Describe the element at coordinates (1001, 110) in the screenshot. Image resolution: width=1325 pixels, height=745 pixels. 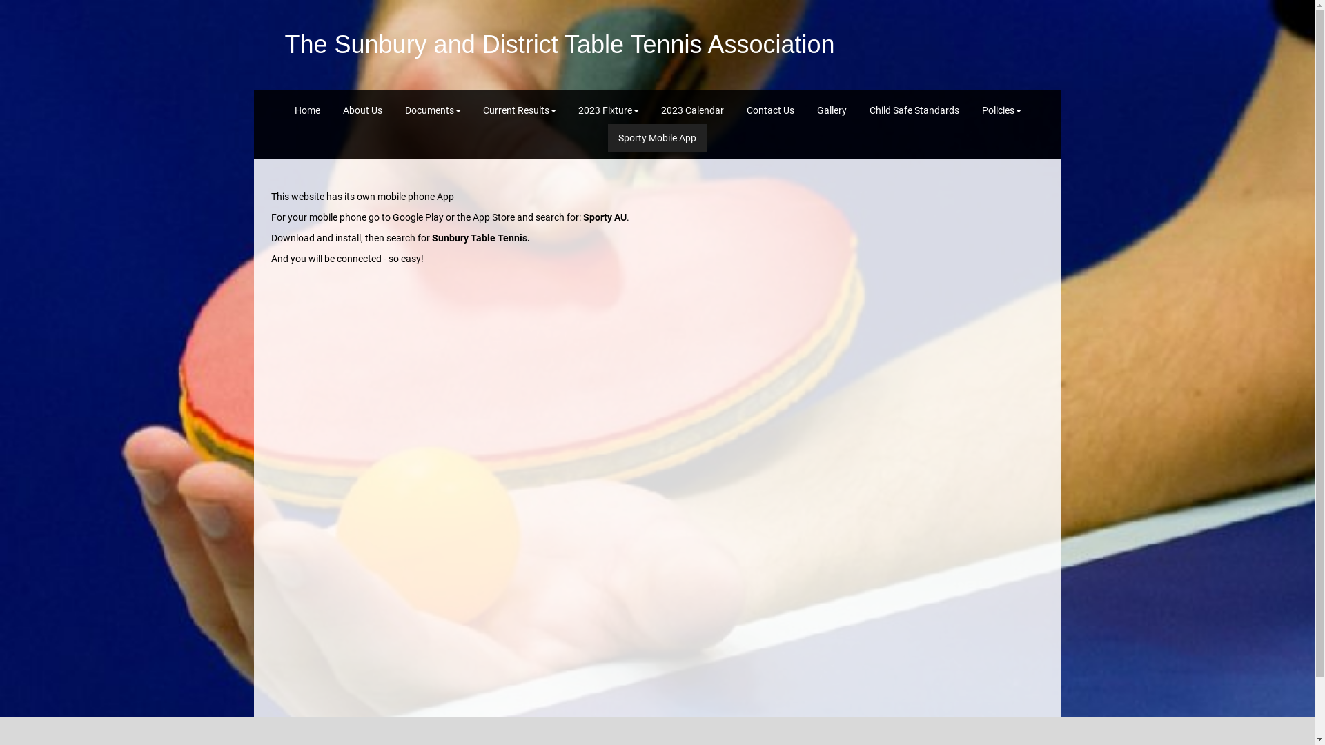
I see `Policies` at that location.